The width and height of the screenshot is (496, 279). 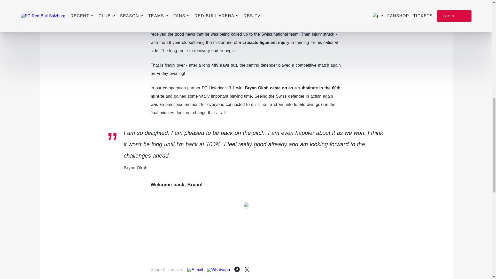 What do you see at coordinates (162, 26) in the screenshot?
I see `Bryan Okoh` at bounding box center [162, 26].